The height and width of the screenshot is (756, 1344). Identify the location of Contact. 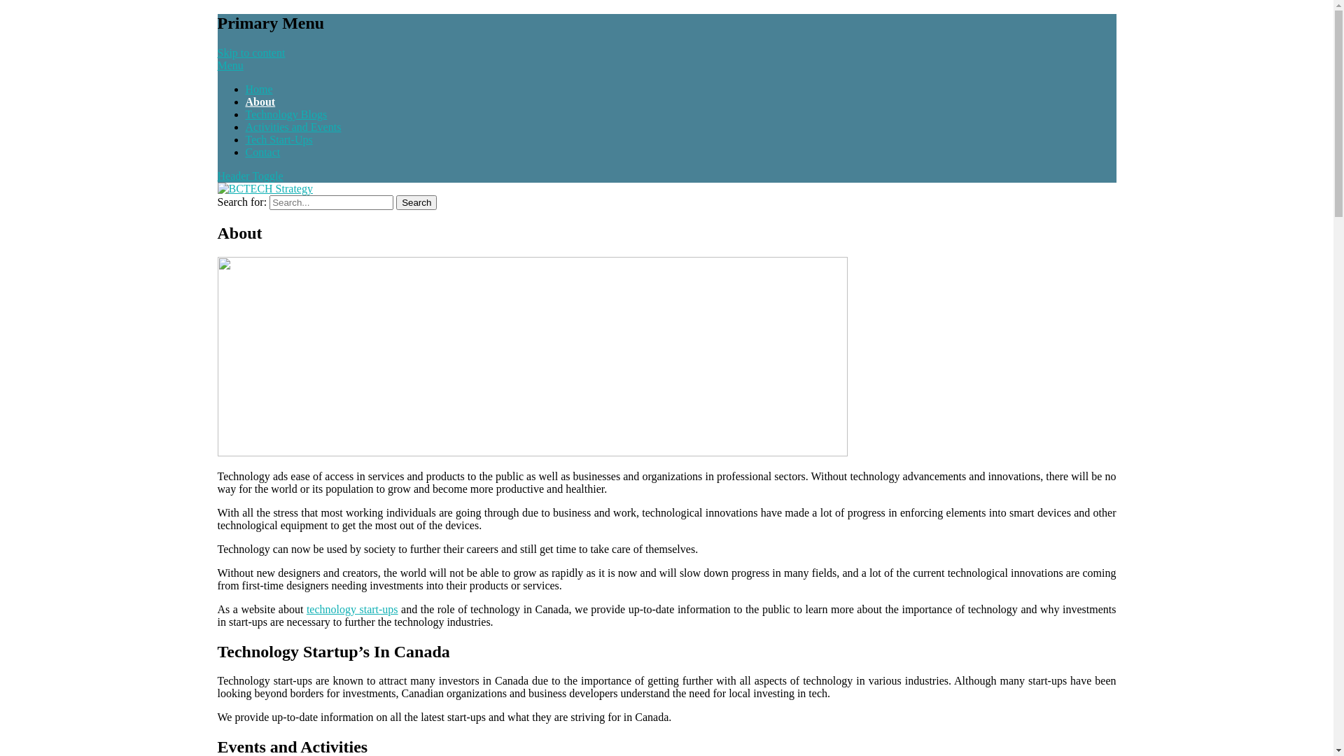
(262, 153).